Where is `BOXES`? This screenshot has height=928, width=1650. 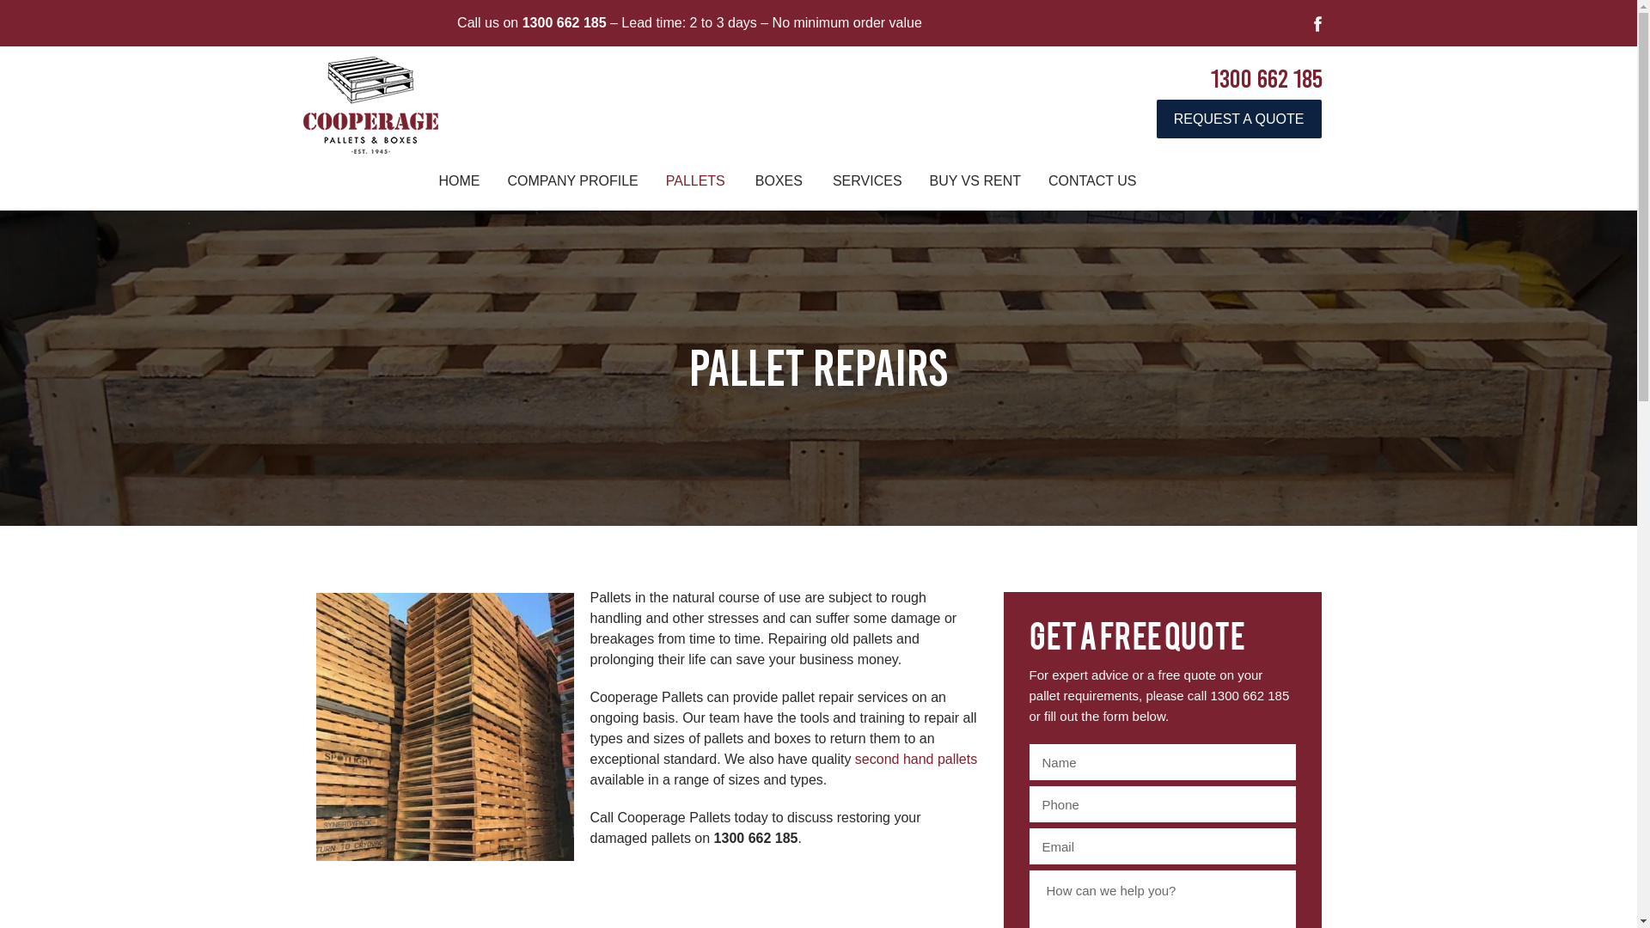
BOXES is located at coordinates (780, 181).